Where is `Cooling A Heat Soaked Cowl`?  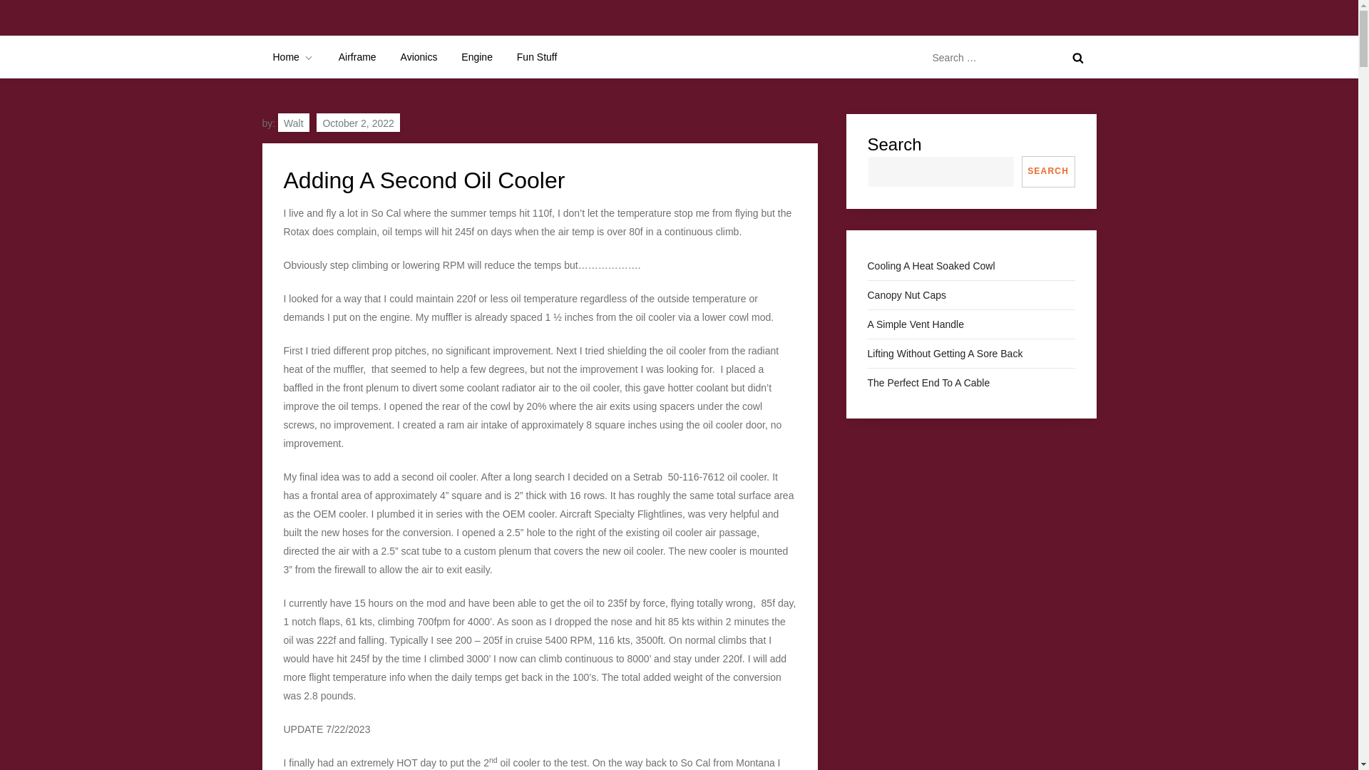
Cooling A Heat Soaked Cowl is located at coordinates (930, 265).